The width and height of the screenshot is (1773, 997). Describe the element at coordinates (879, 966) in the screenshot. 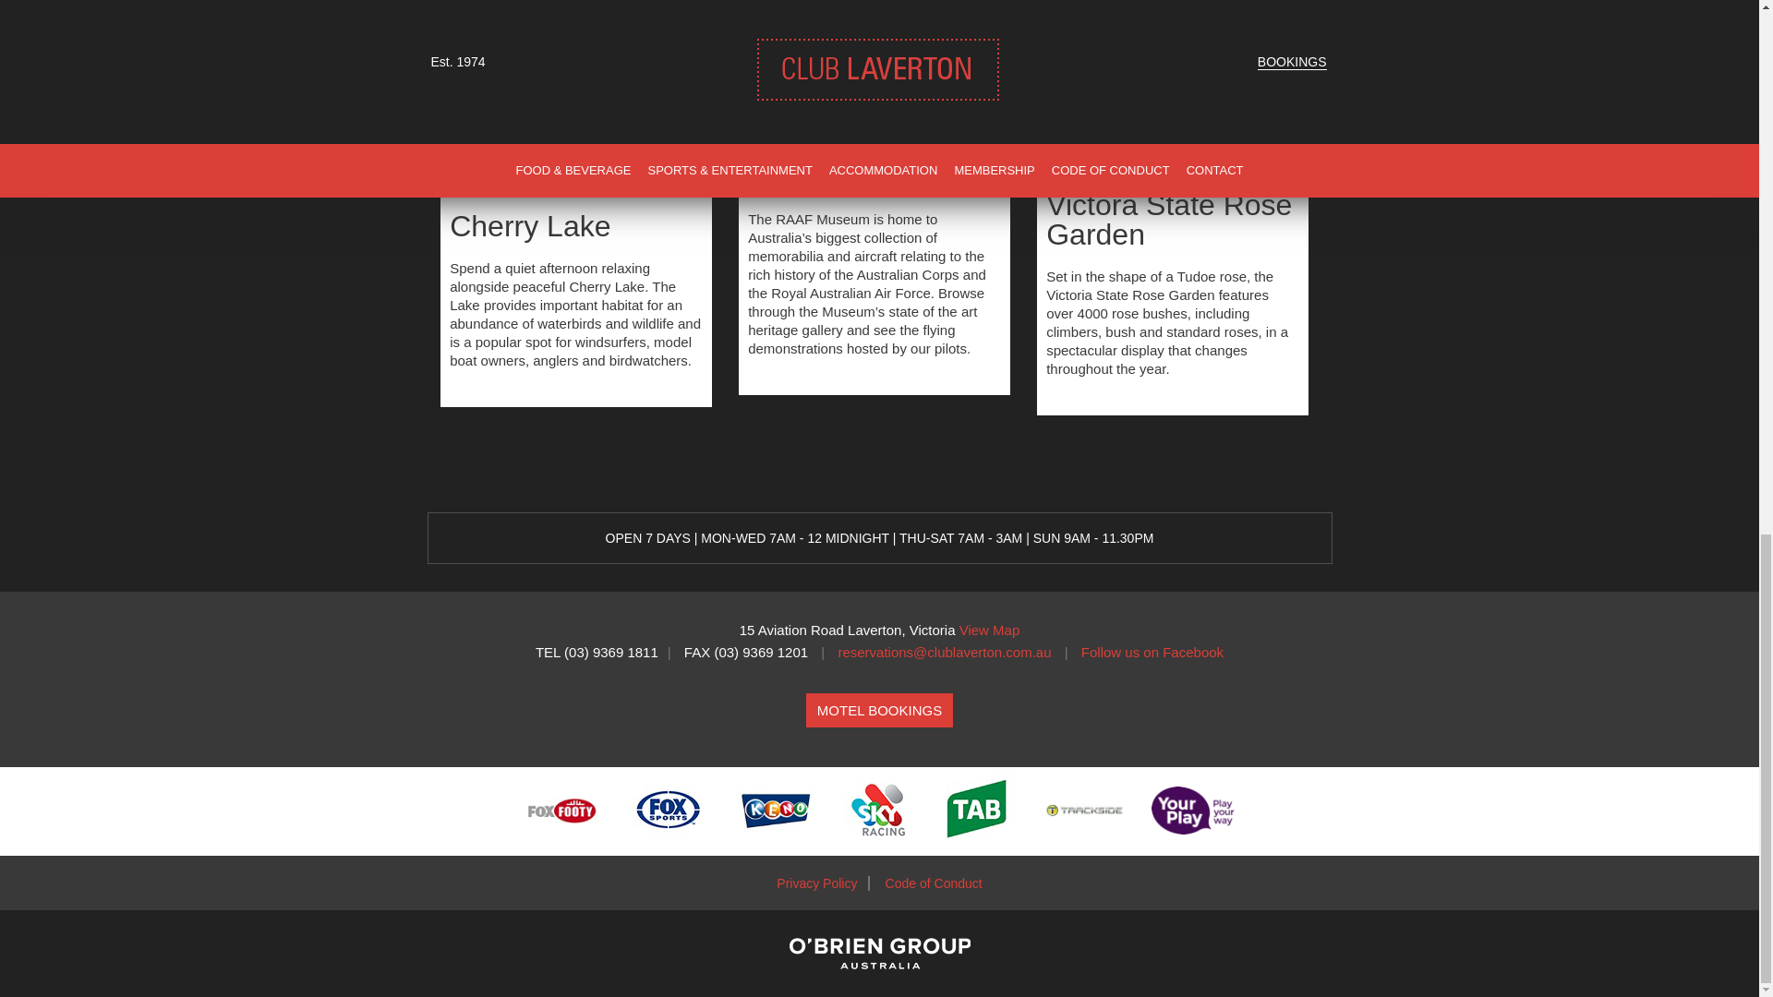

I see `O'Brien Group Australia` at that location.